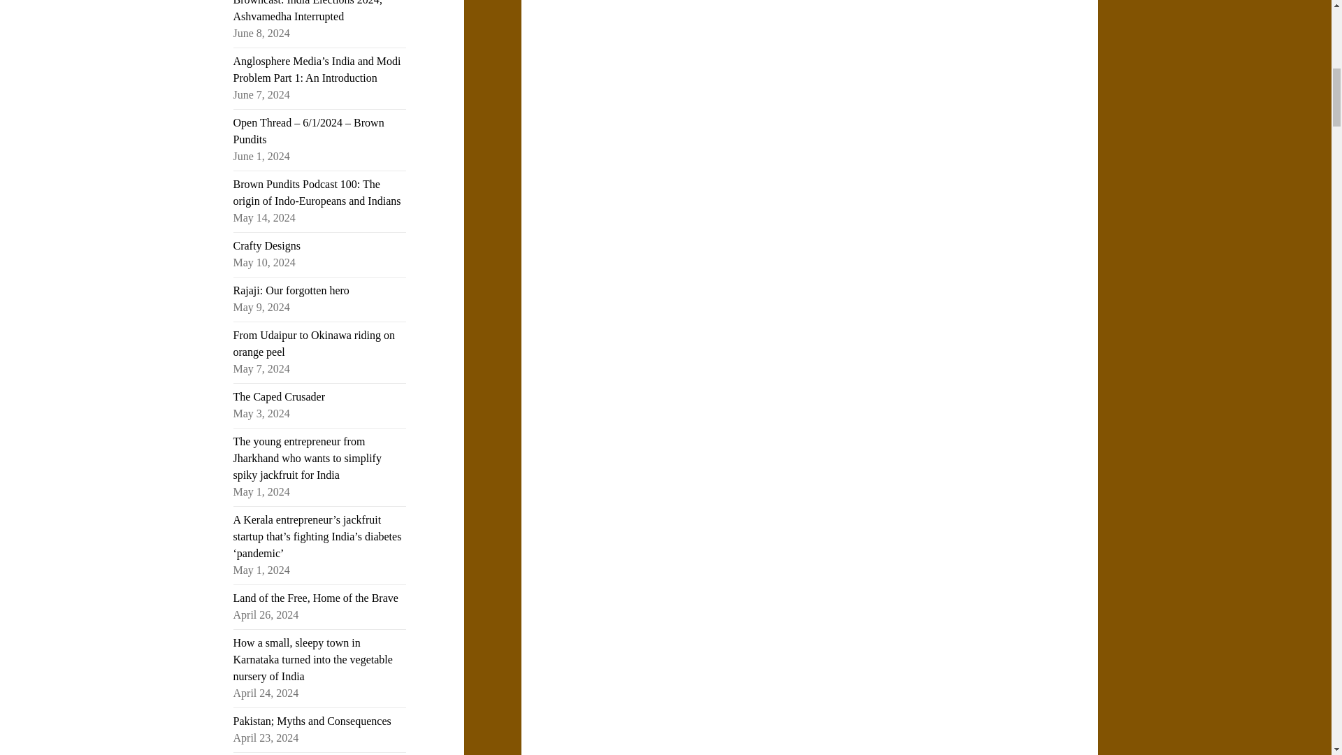  What do you see at coordinates (316, 598) in the screenshot?
I see `Land of the Free, Home of the Brave` at bounding box center [316, 598].